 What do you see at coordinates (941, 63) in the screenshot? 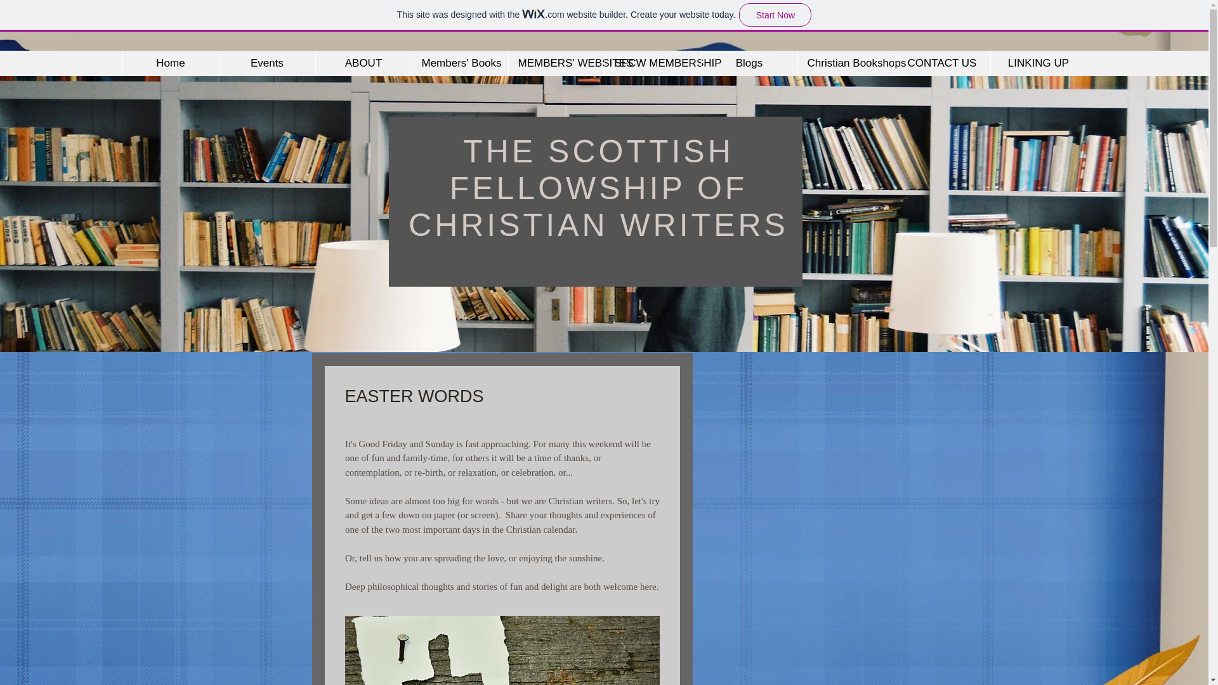
I see `CONTACT US` at bounding box center [941, 63].